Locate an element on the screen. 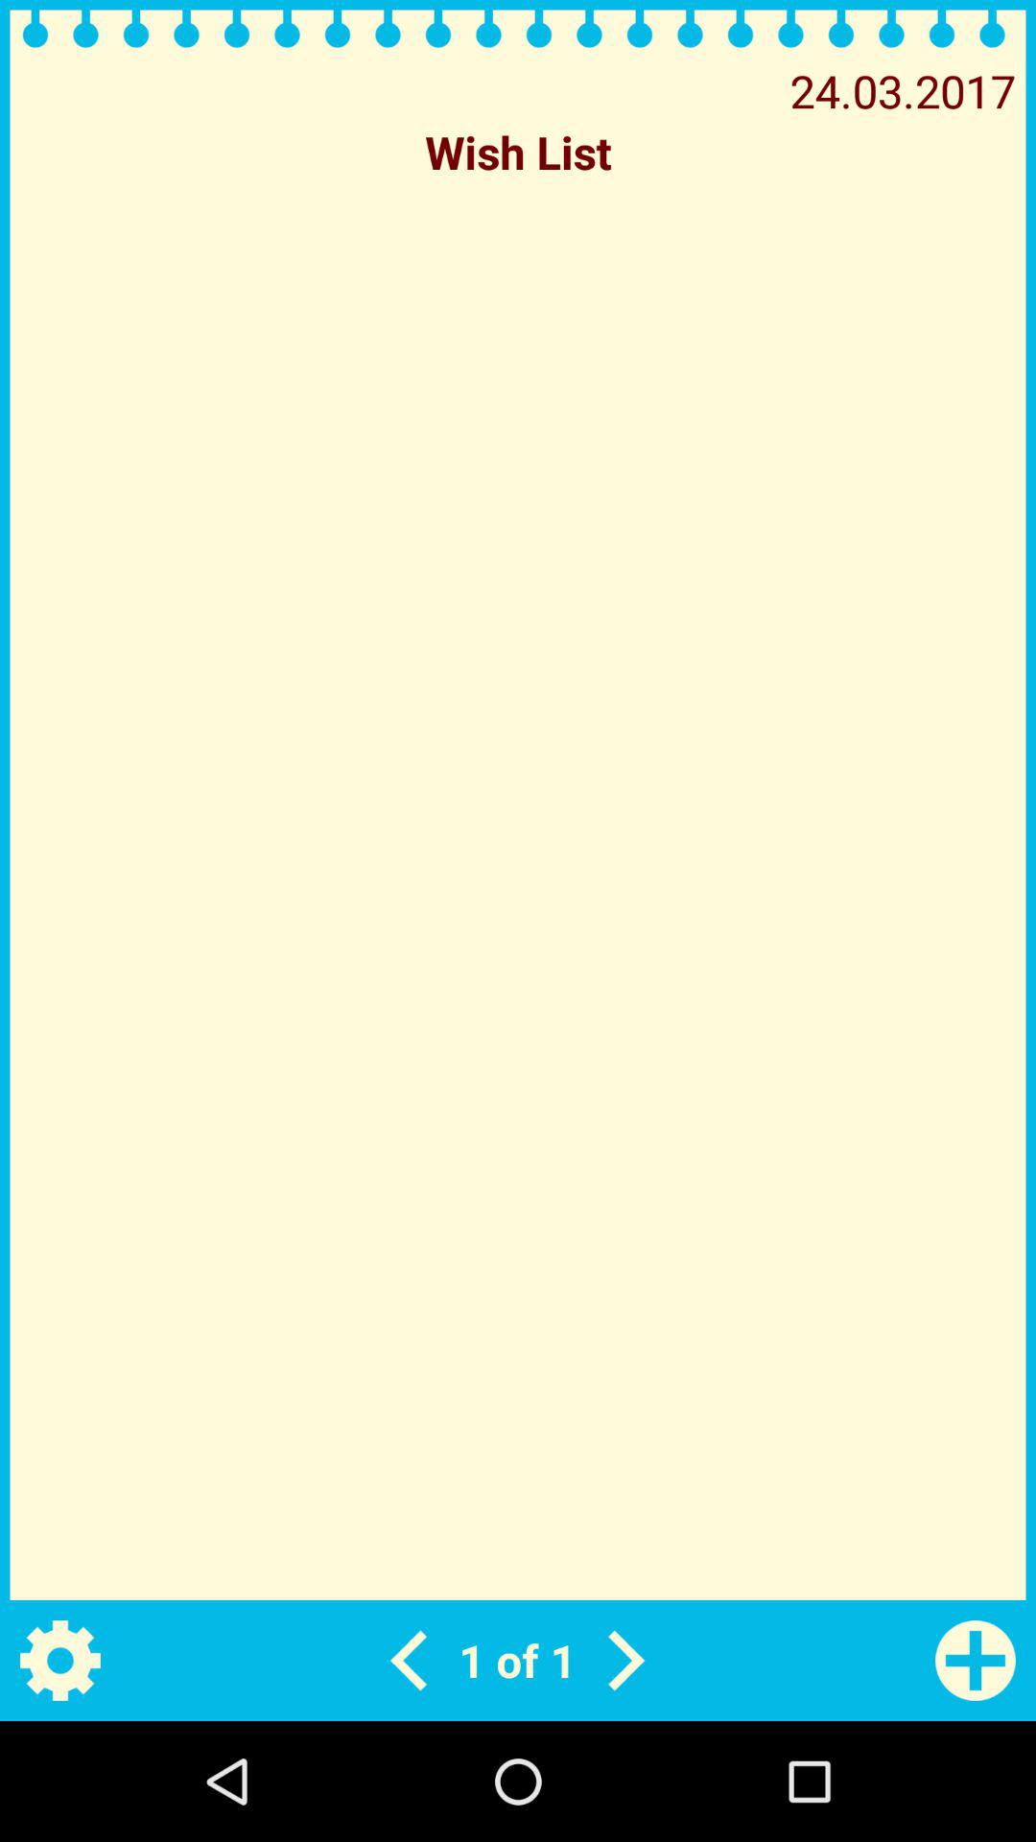 This screenshot has height=1842, width=1036. select the icon below the 24.03.2017 is located at coordinates (518, 152).